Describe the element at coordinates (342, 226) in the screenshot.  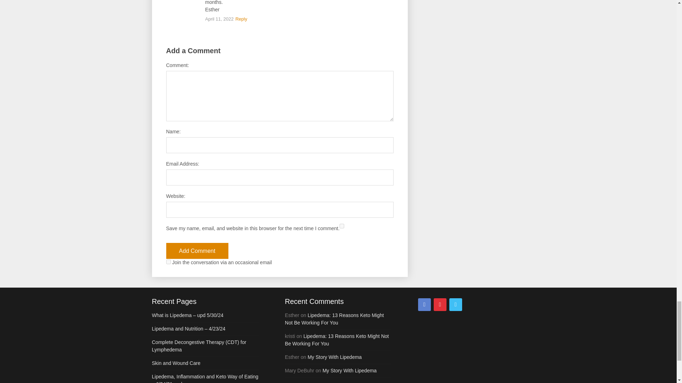
I see `yes` at that location.